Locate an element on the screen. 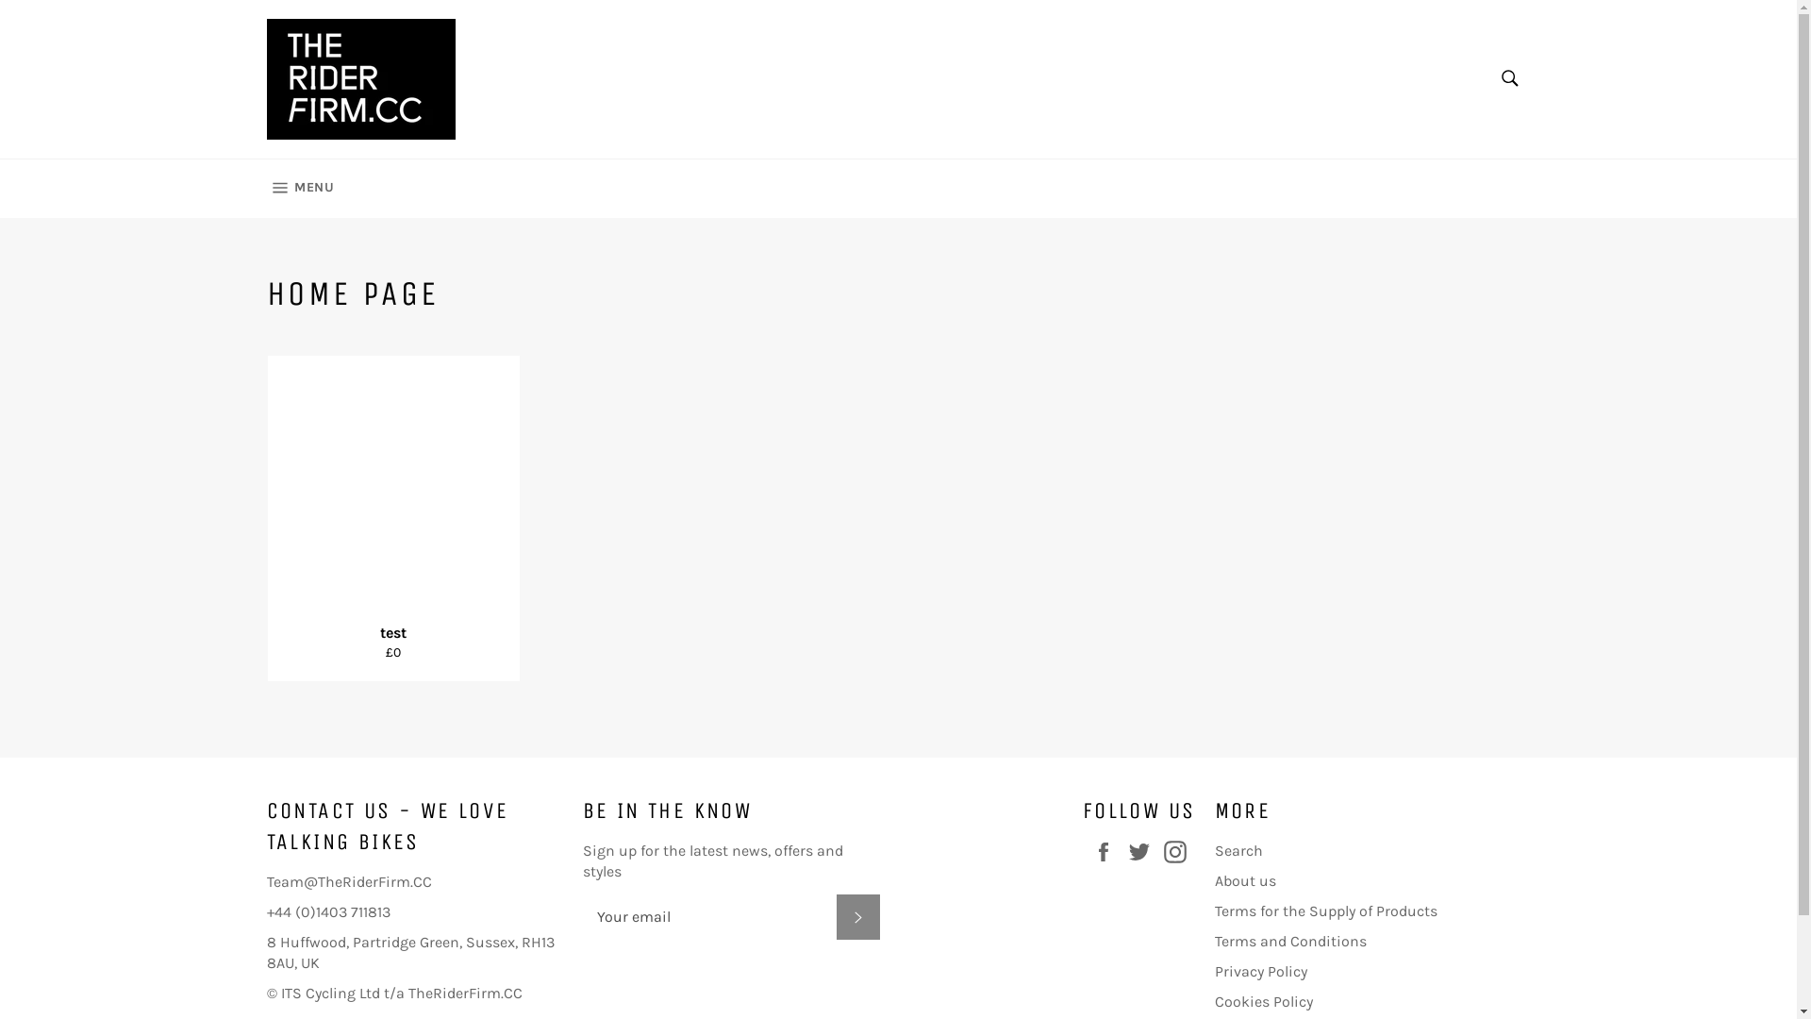  About us is located at coordinates (1245, 881).